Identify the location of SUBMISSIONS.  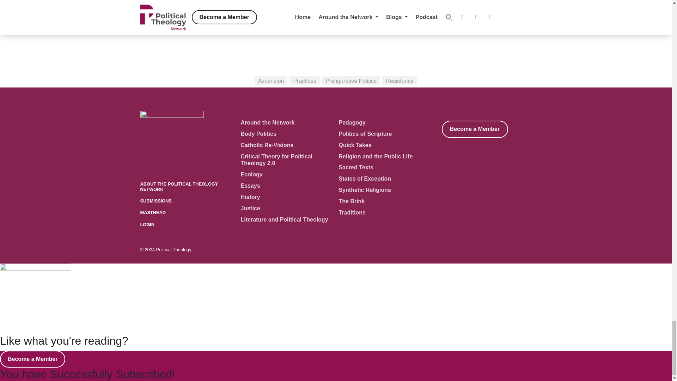
(156, 200).